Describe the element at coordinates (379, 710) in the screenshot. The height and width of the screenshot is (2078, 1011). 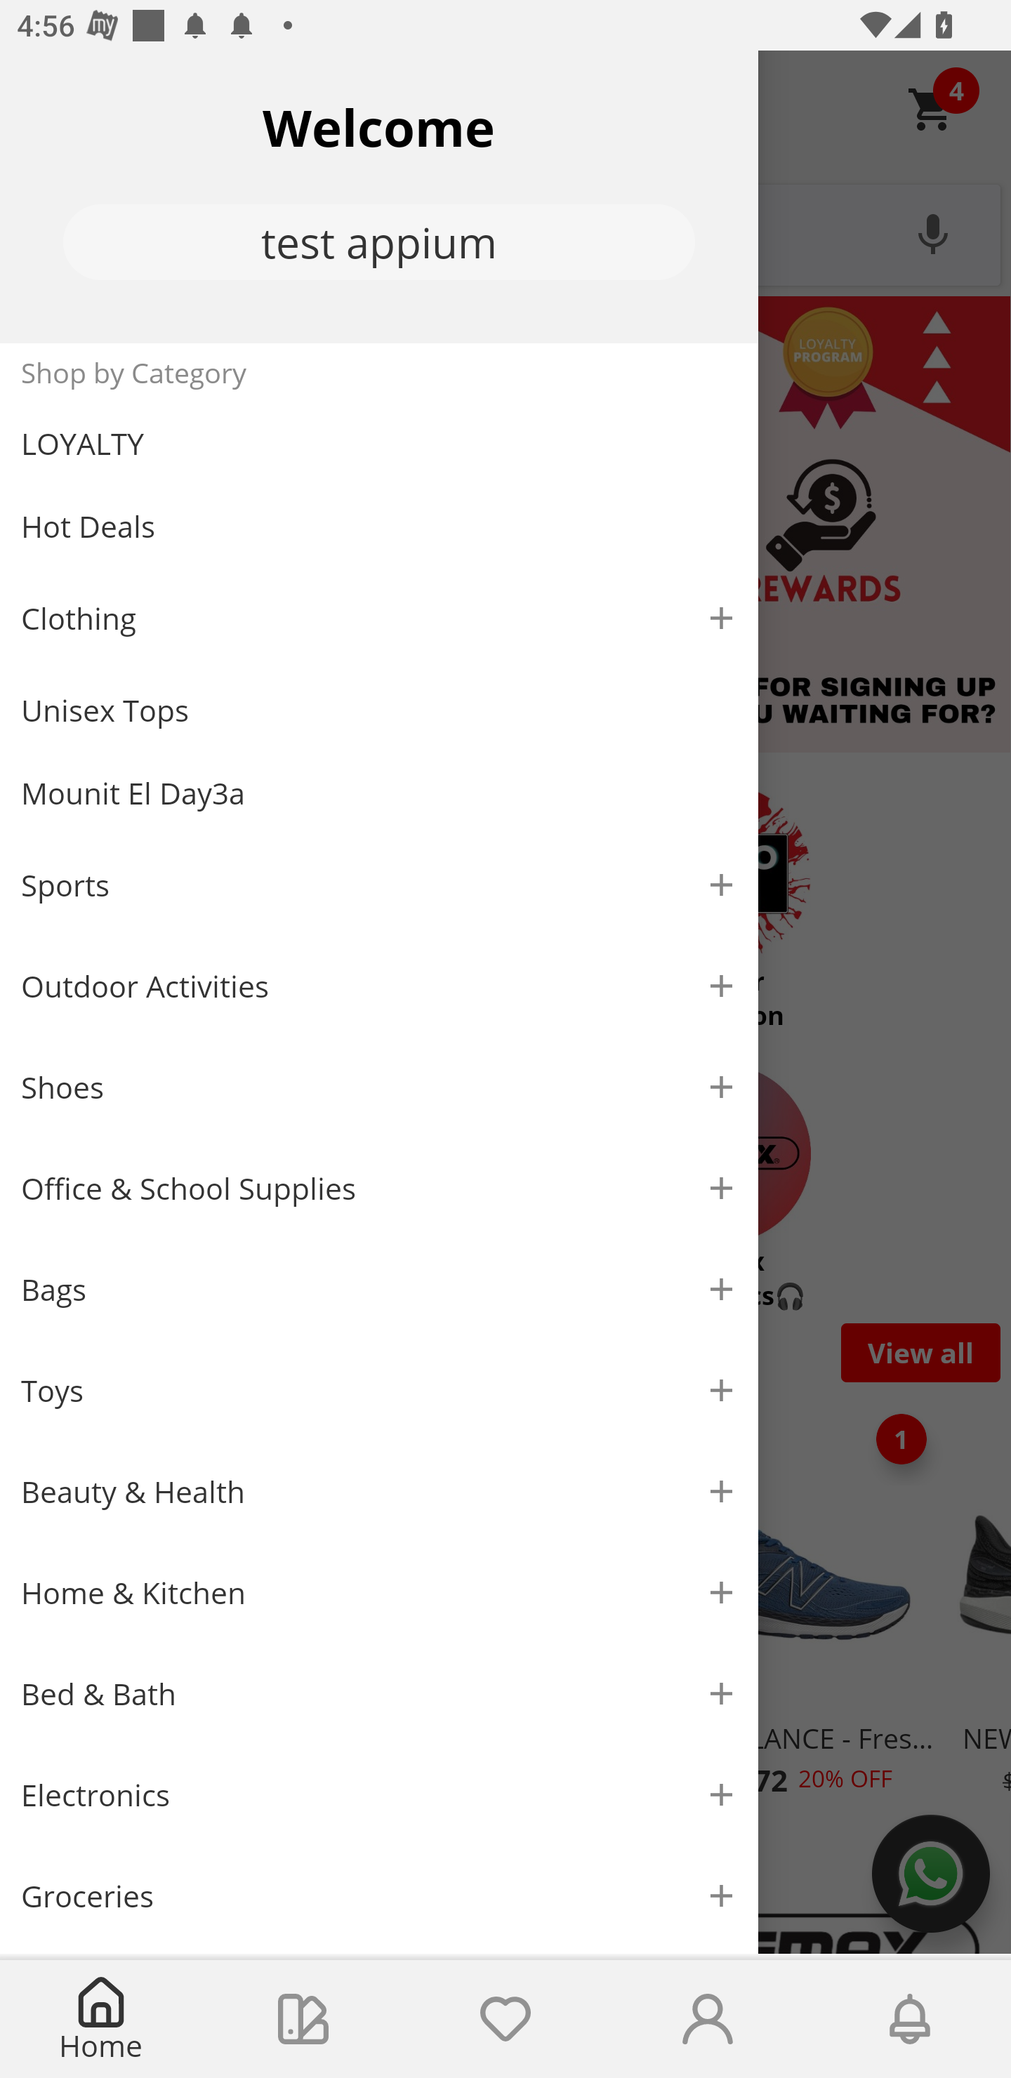
I see `Unisex Tops` at that location.